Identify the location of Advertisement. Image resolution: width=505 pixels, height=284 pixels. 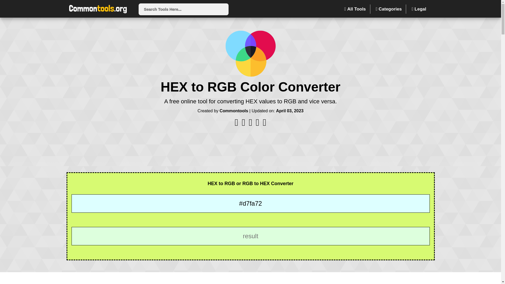
(250, 279).